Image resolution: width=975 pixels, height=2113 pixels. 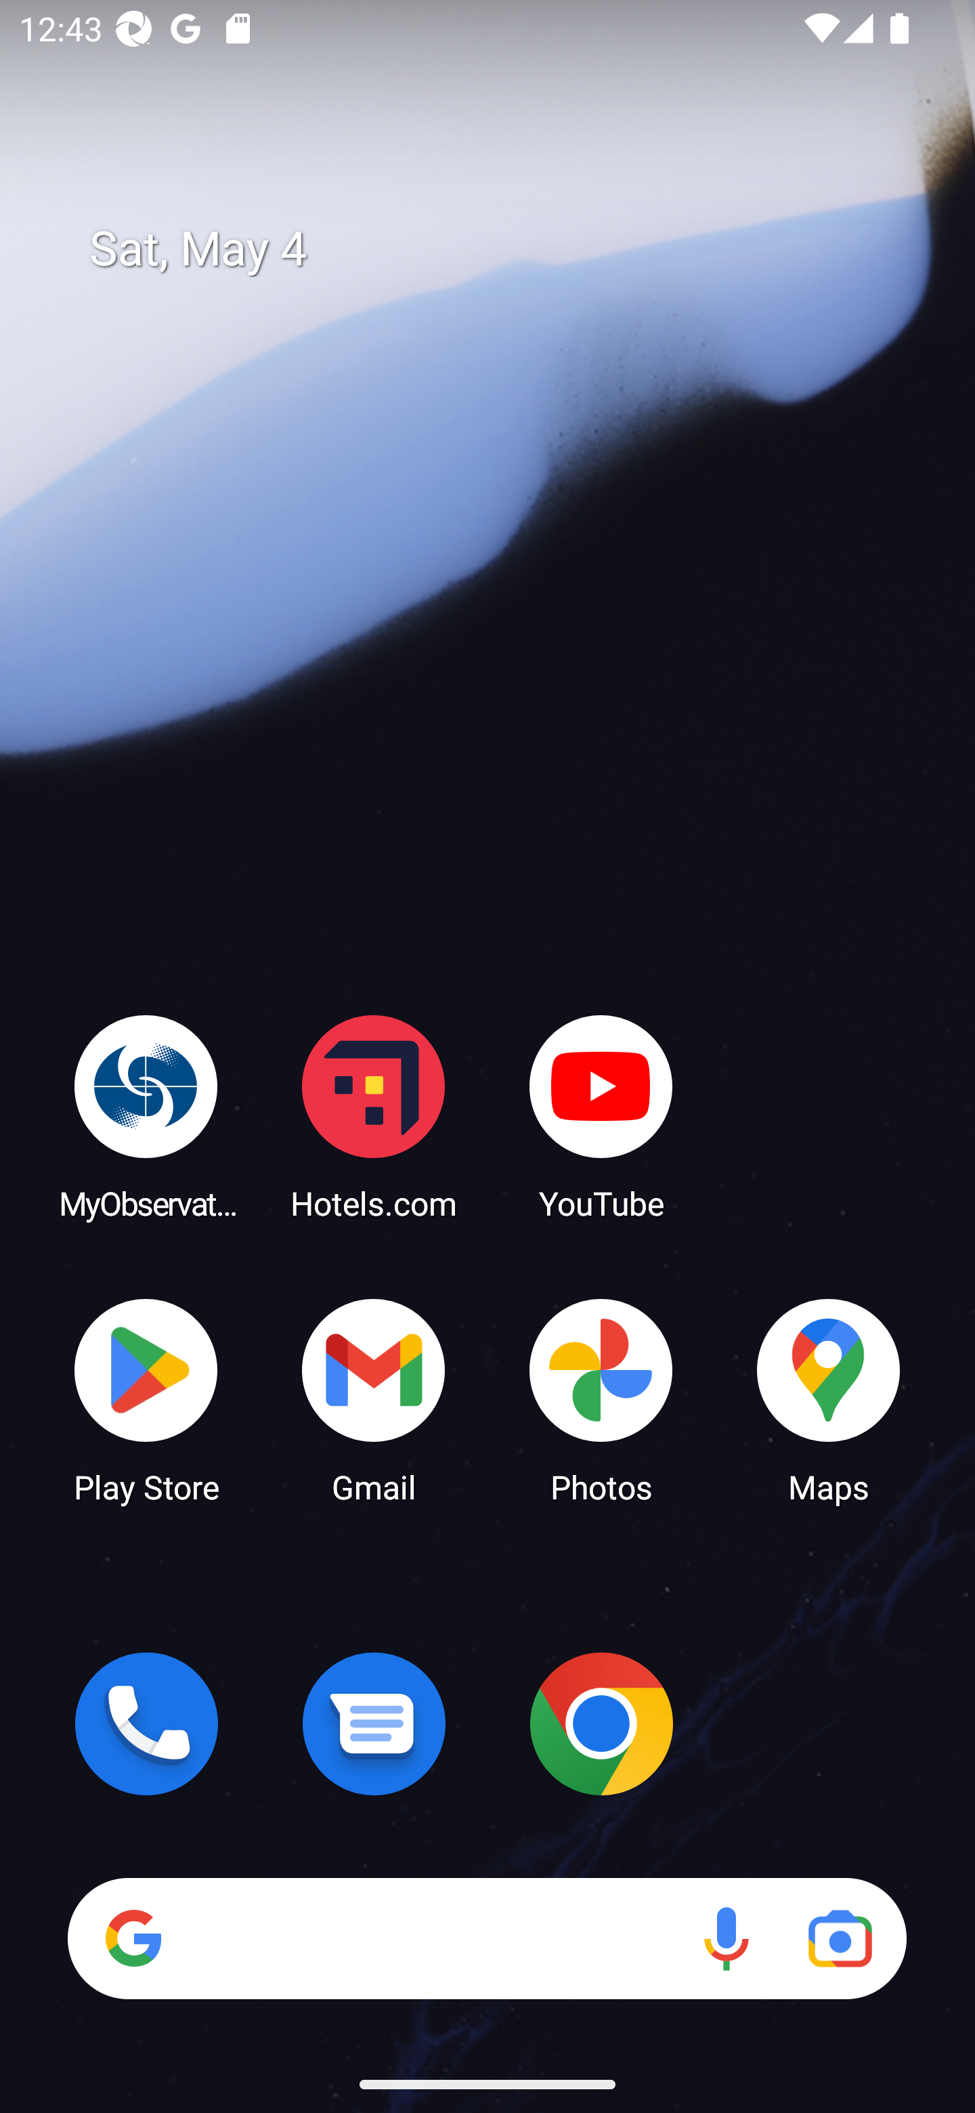 I want to click on Gmail, so click(x=374, y=1399).